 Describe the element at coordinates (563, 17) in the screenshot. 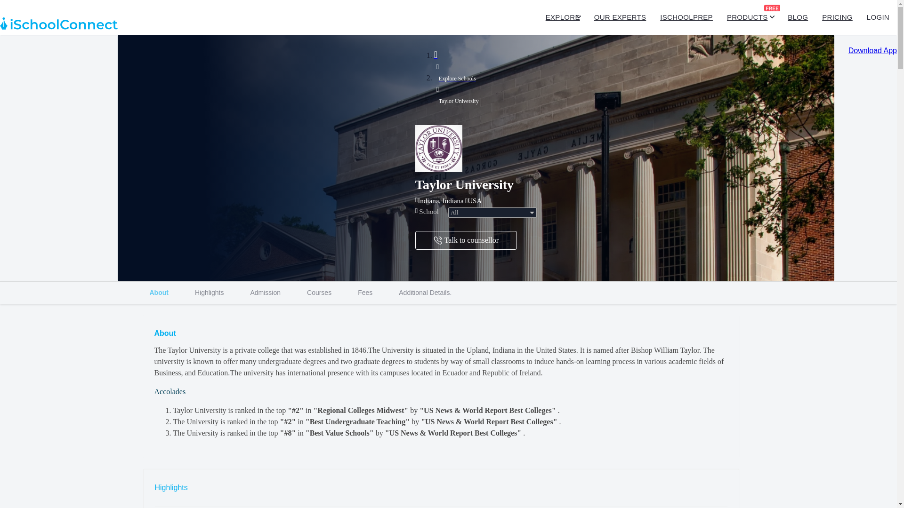

I see `iSchoolConnect` at that location.